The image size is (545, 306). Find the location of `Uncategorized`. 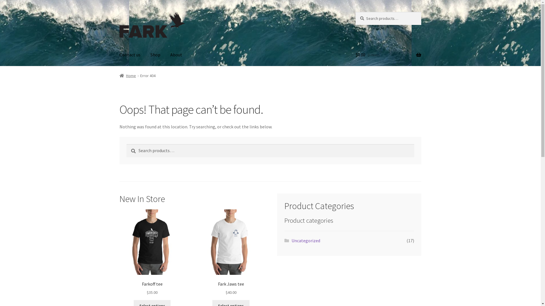

Uncategorized is located at coordinates (306, 241).